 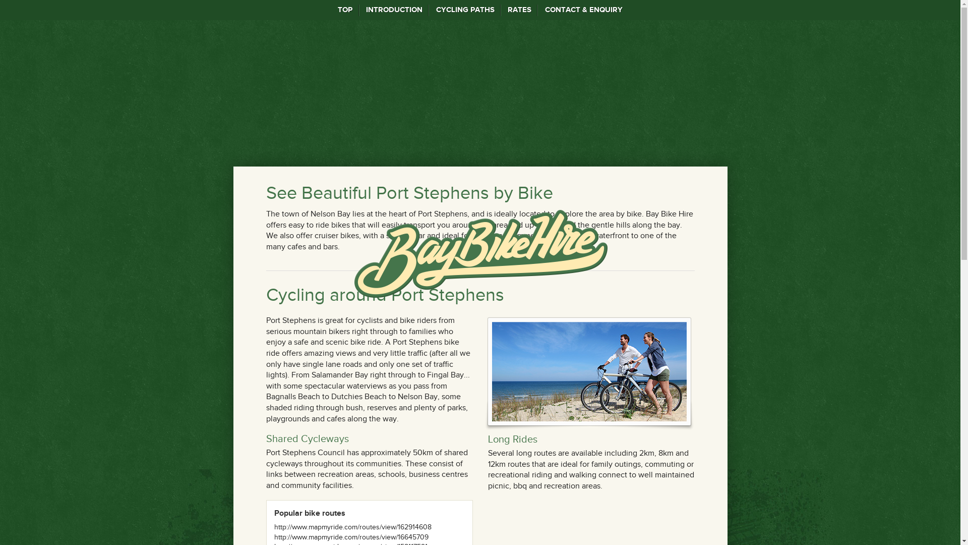 I want to click on RATES, so click(x=520, y=10).